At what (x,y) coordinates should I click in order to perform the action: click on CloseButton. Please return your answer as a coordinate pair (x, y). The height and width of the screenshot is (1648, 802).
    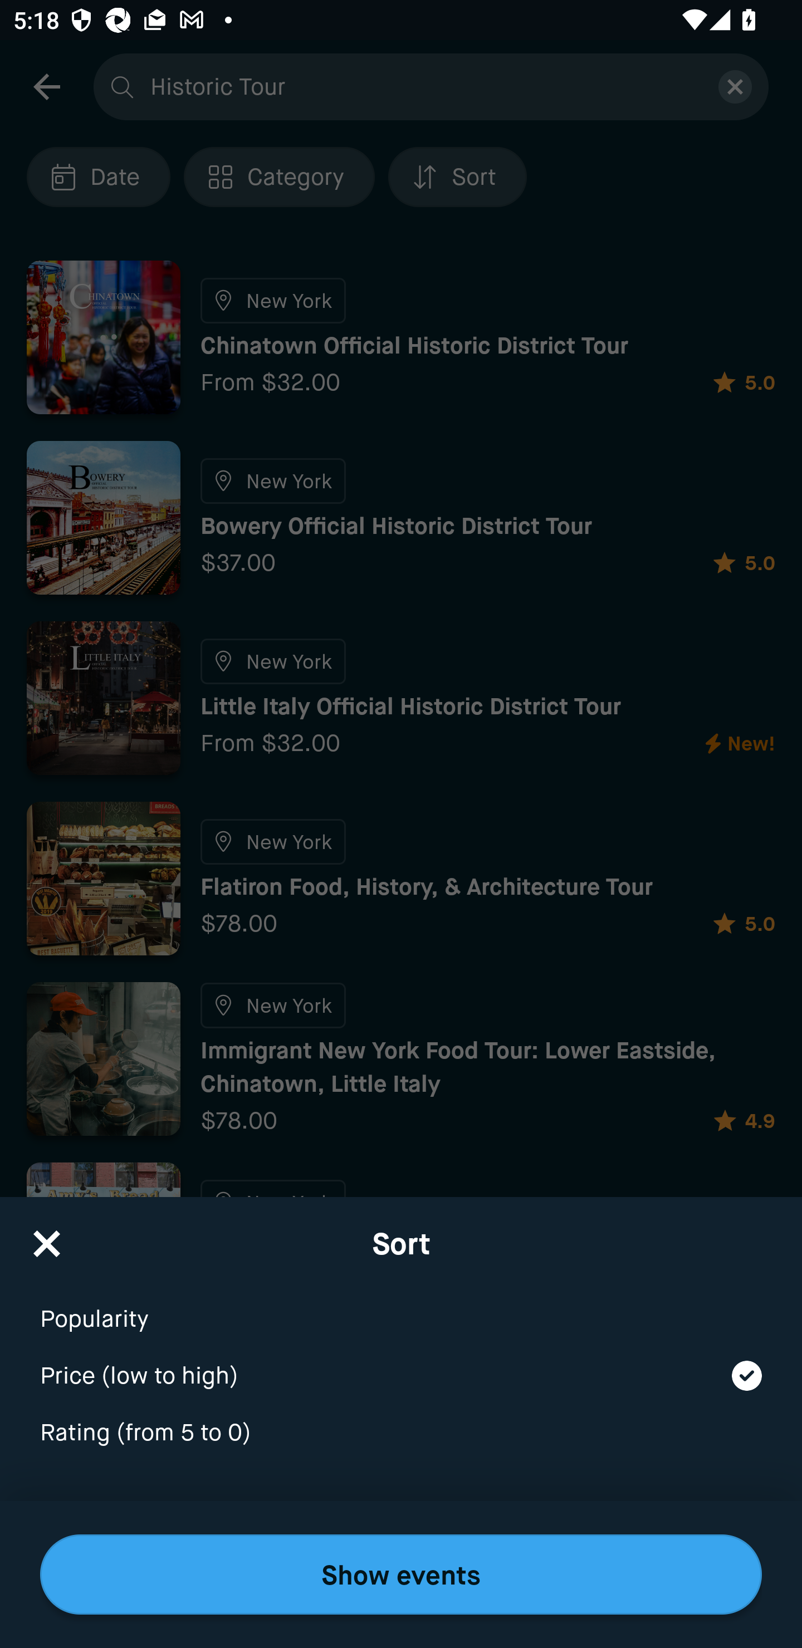
    Looking at the image, I should click on (47, 1237).